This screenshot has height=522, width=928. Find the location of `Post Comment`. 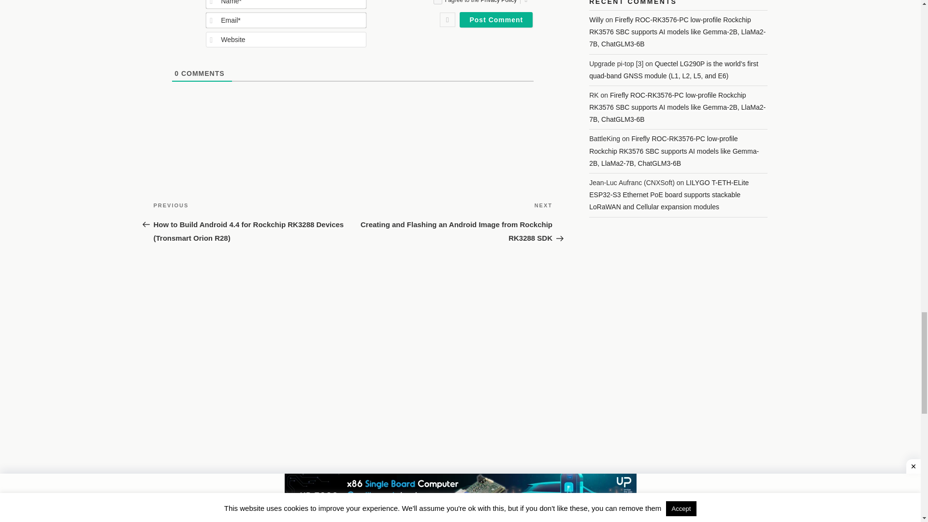

Post Comment is located at coordinates (496, 19).